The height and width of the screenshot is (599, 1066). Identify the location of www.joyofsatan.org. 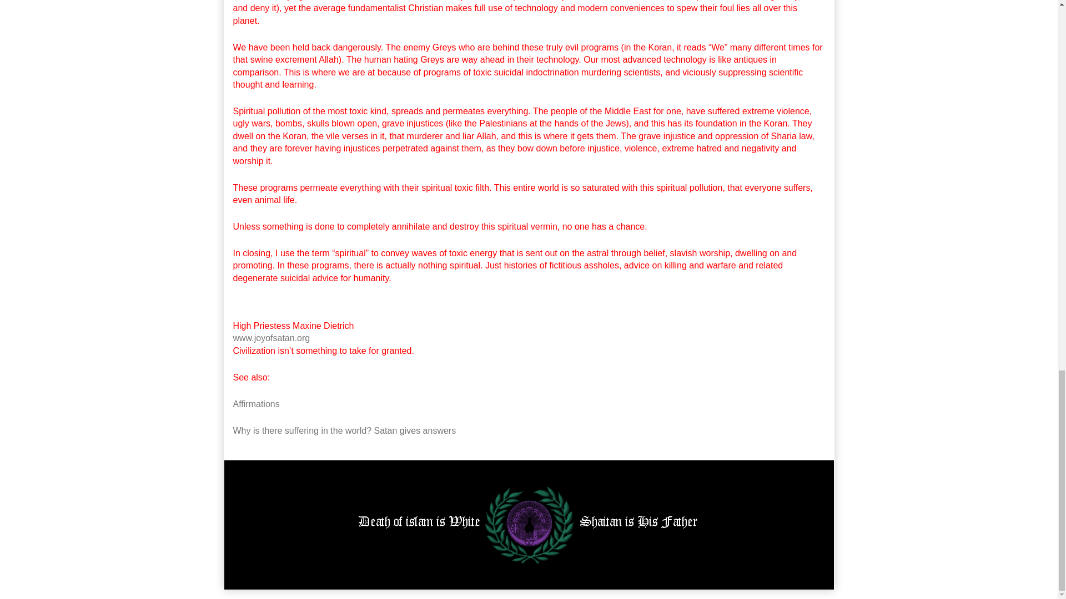
(271, 337).